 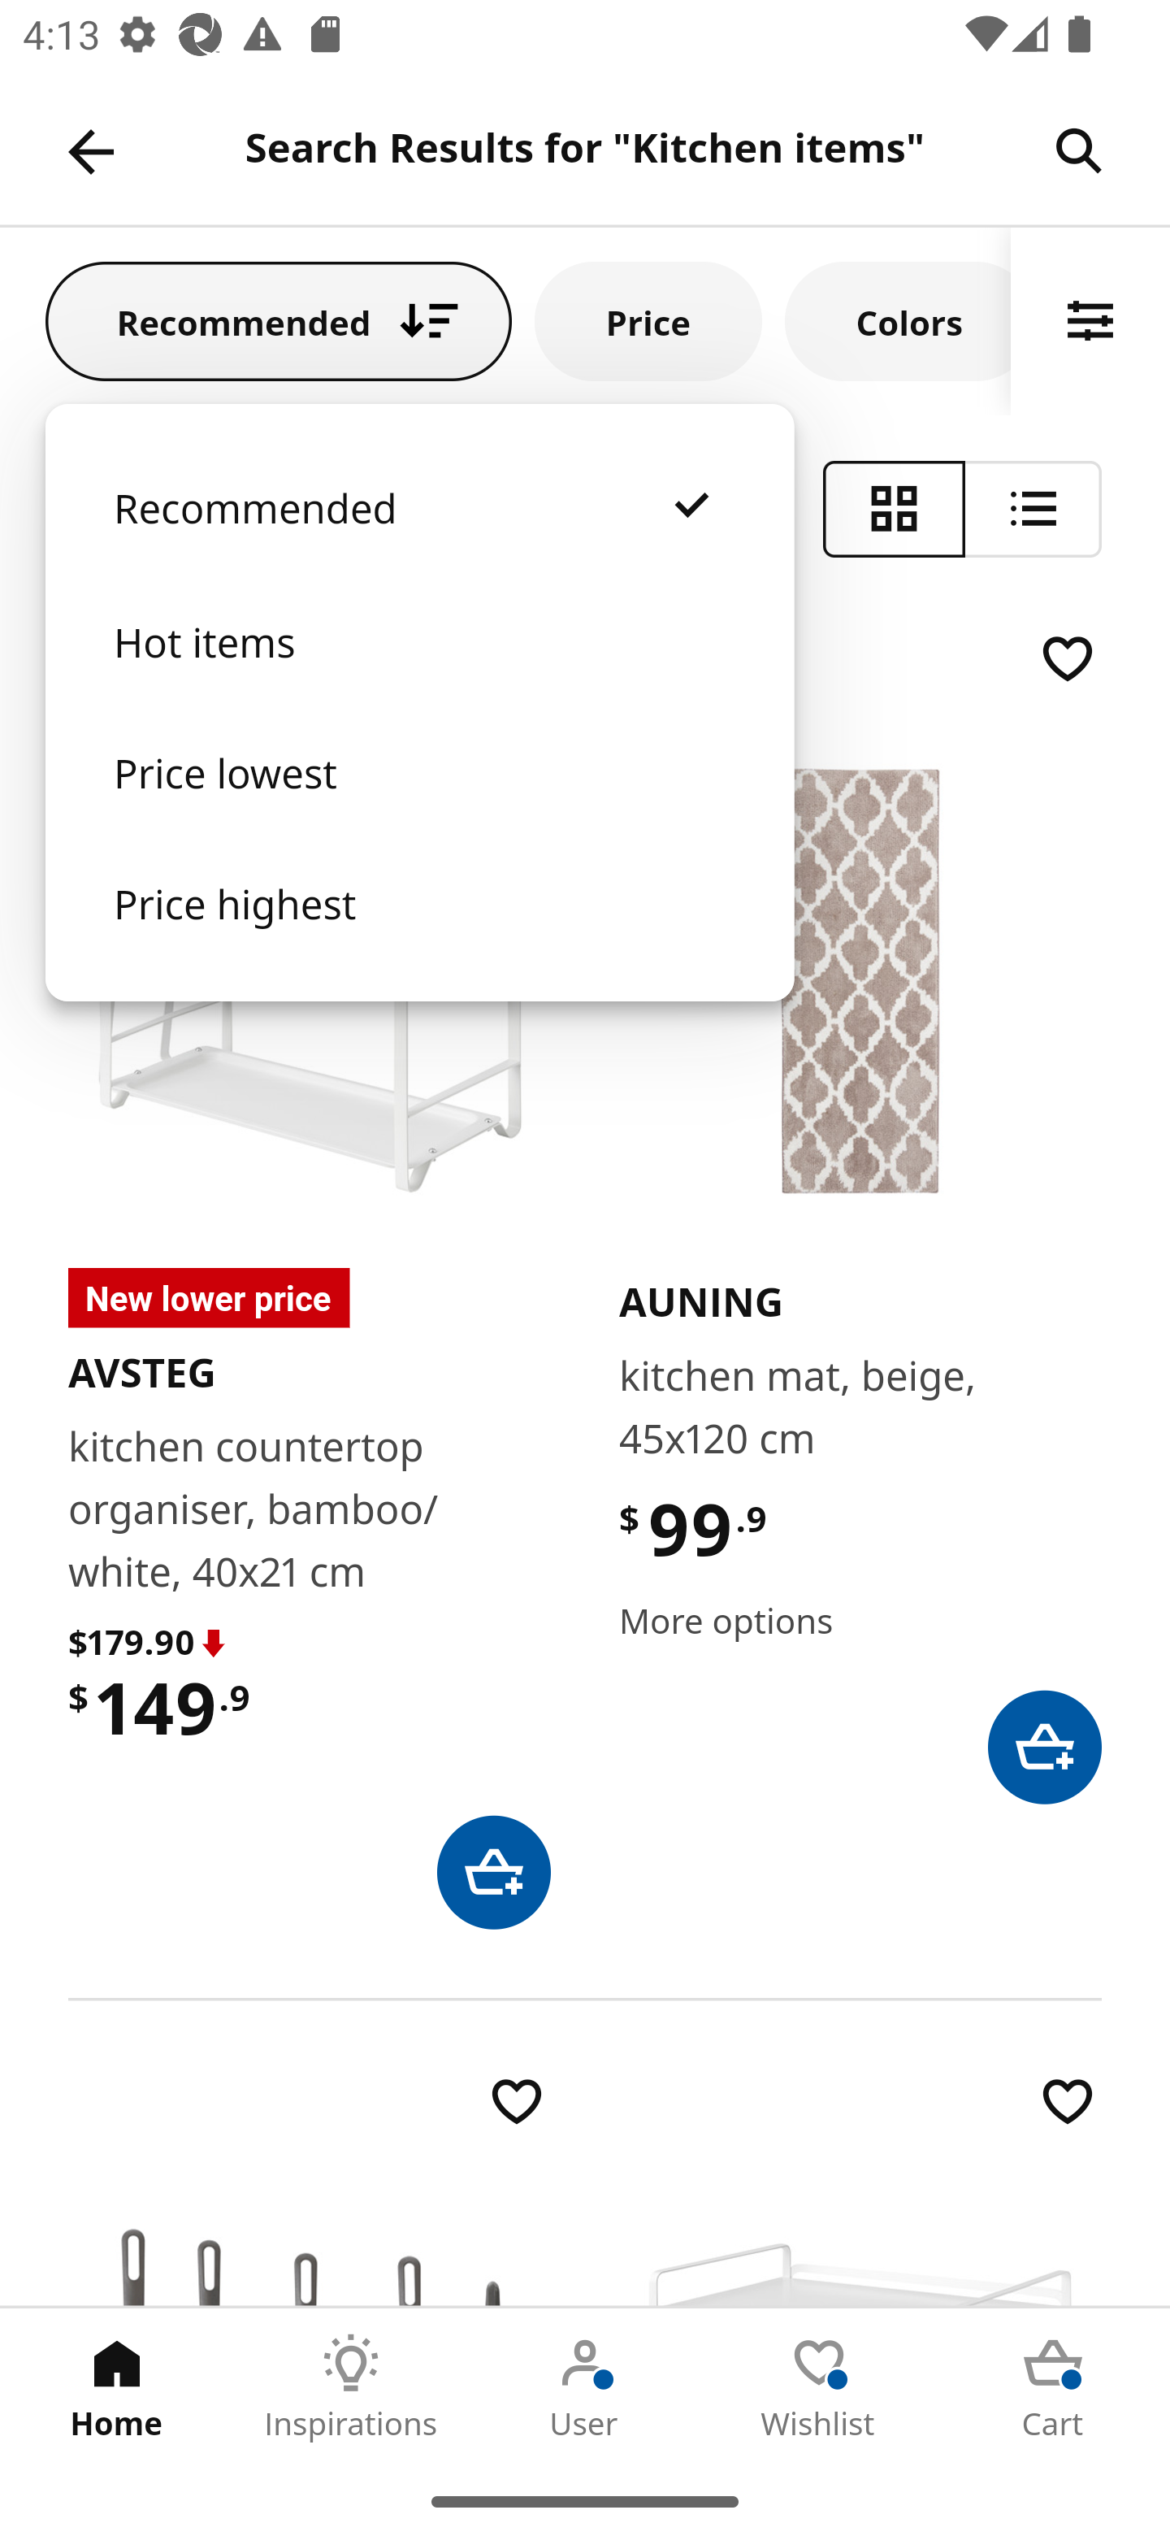 I want to click on Recommended, so click(x=419, y=540).